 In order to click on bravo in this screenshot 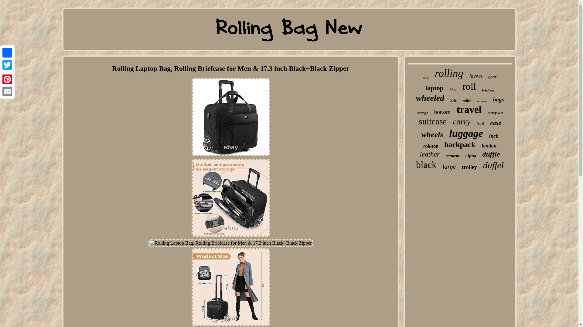, I will do `click(476, 76)`.